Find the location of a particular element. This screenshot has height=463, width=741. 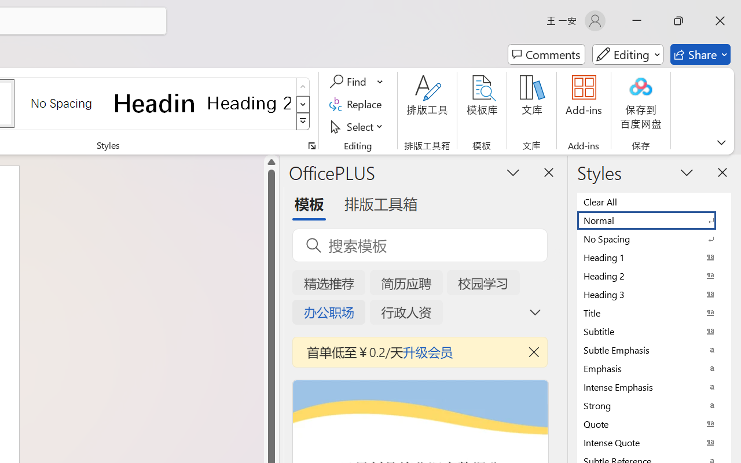

Line up is located at coordinates (271, 162).